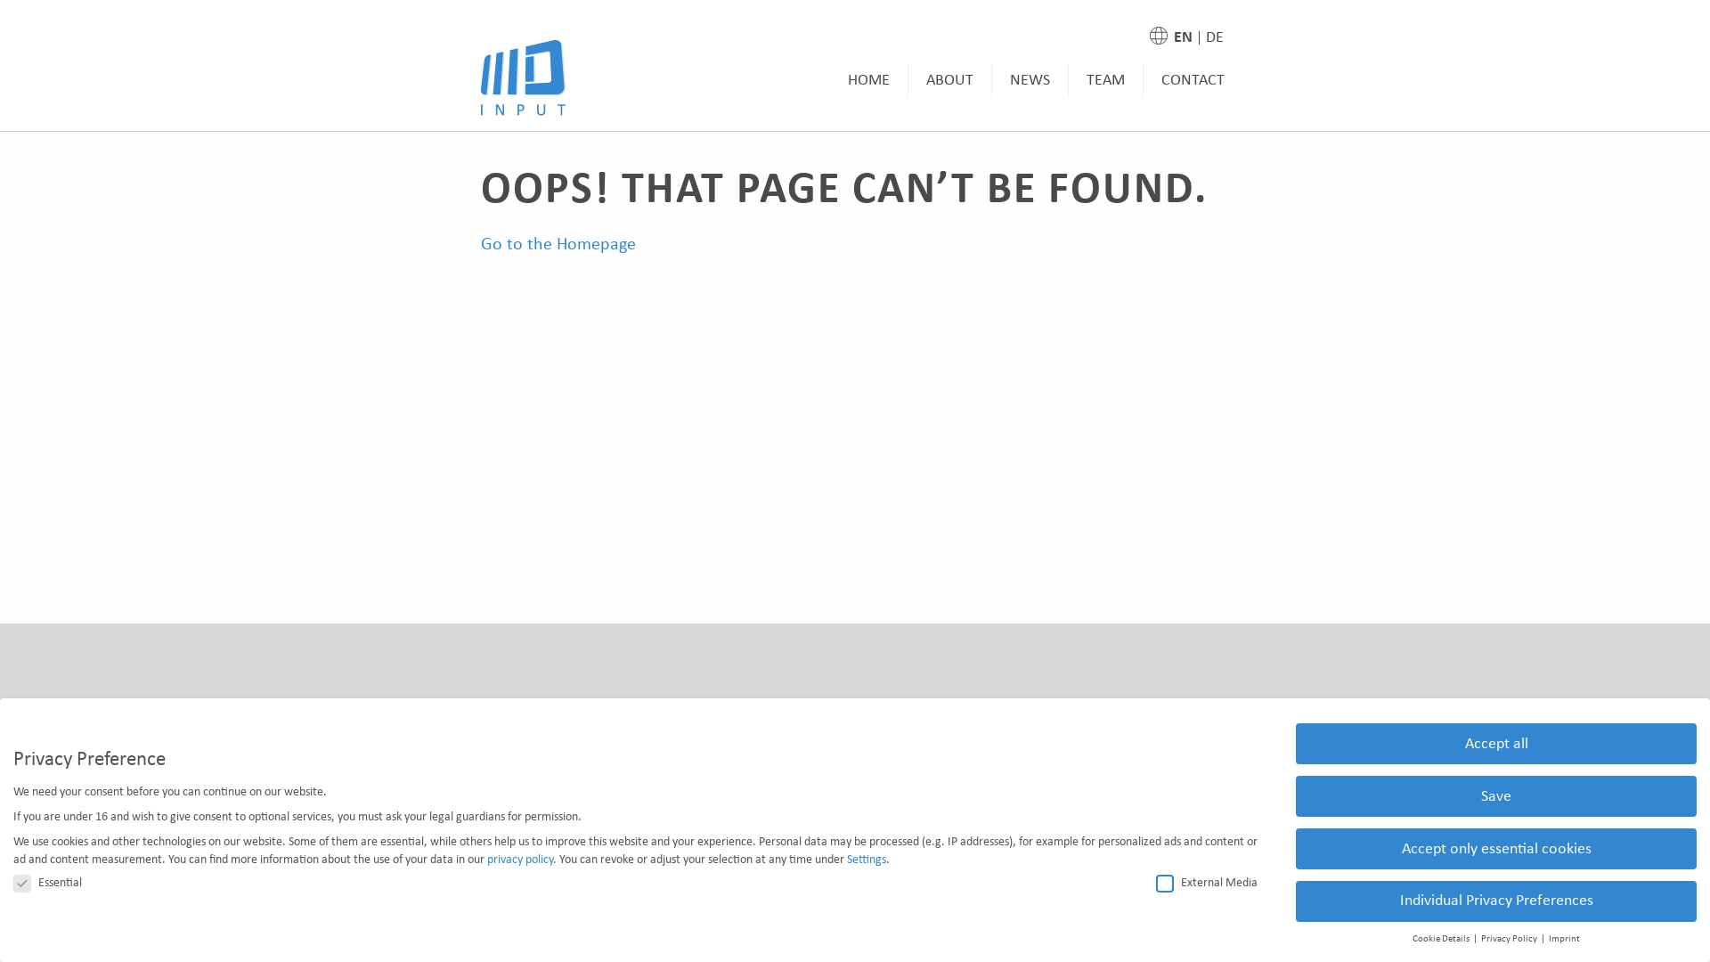 Image resolution: width=1710 pixels, height=962 pixels. What do you see at coordinates (1564, 939) in the screenshot?
I see `Imprint` at bounding box center [1564, 939].